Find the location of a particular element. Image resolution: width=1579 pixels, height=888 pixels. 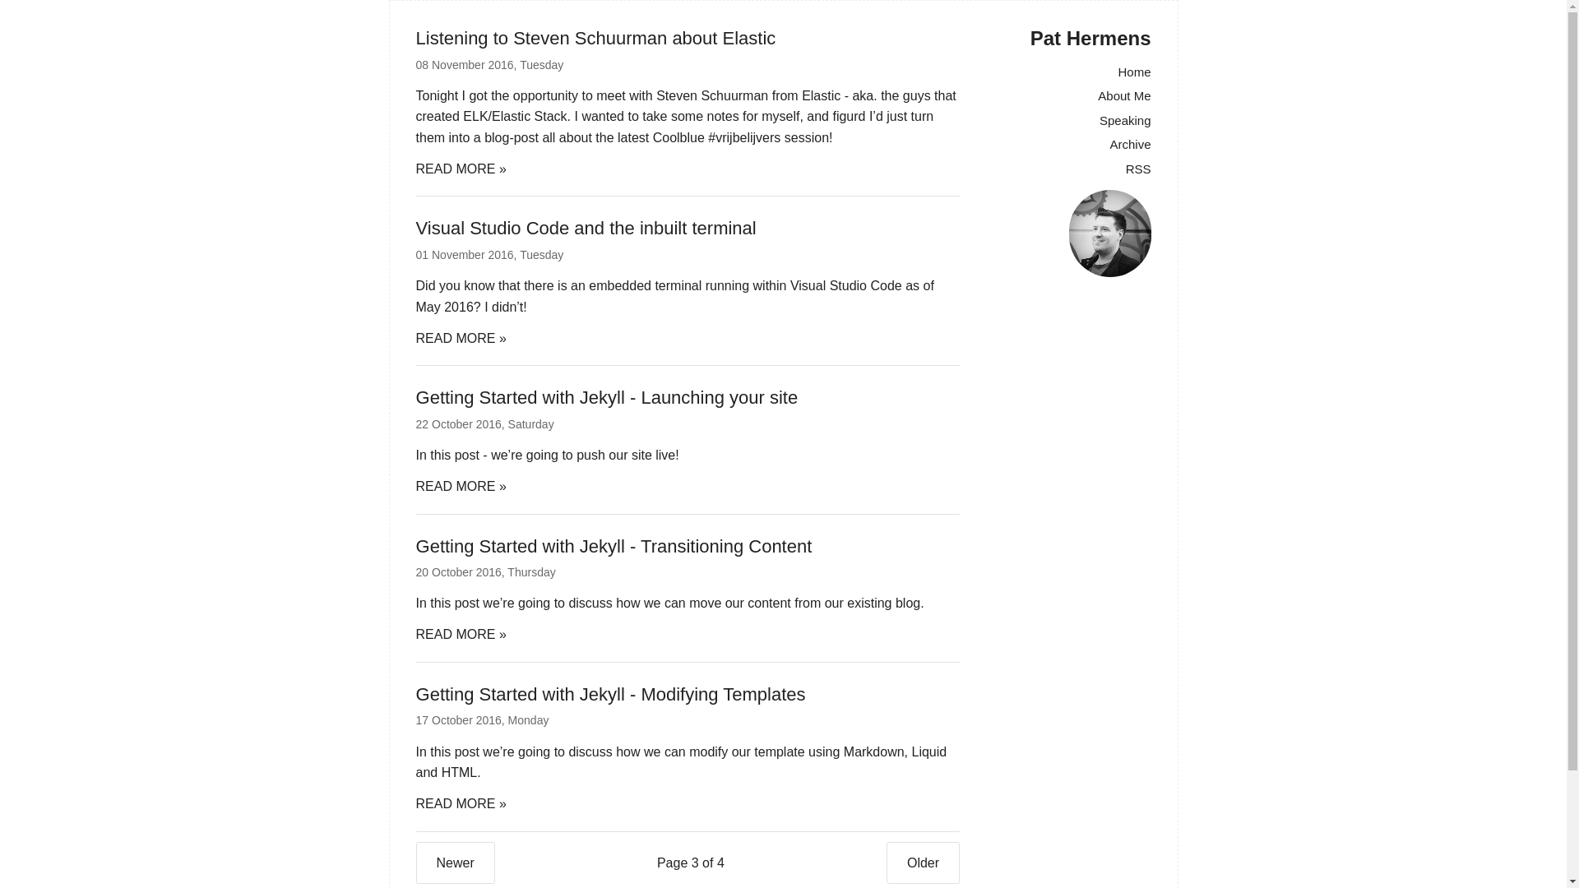

Elastic is located at coordinates (821, 95).